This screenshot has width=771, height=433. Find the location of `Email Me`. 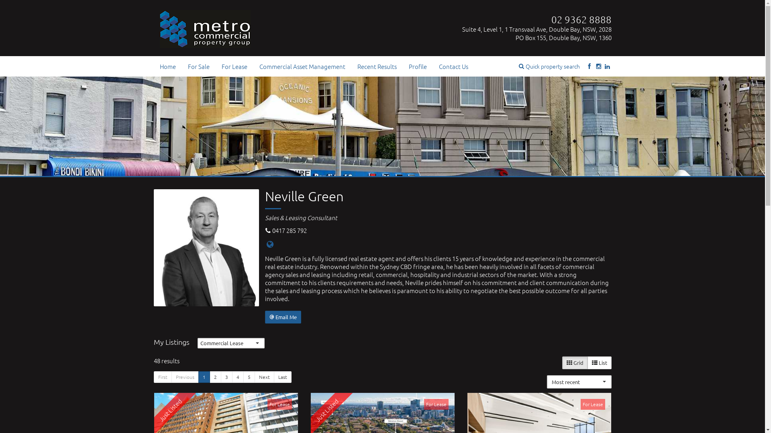

Email Me is located at coordinates (283, 317).